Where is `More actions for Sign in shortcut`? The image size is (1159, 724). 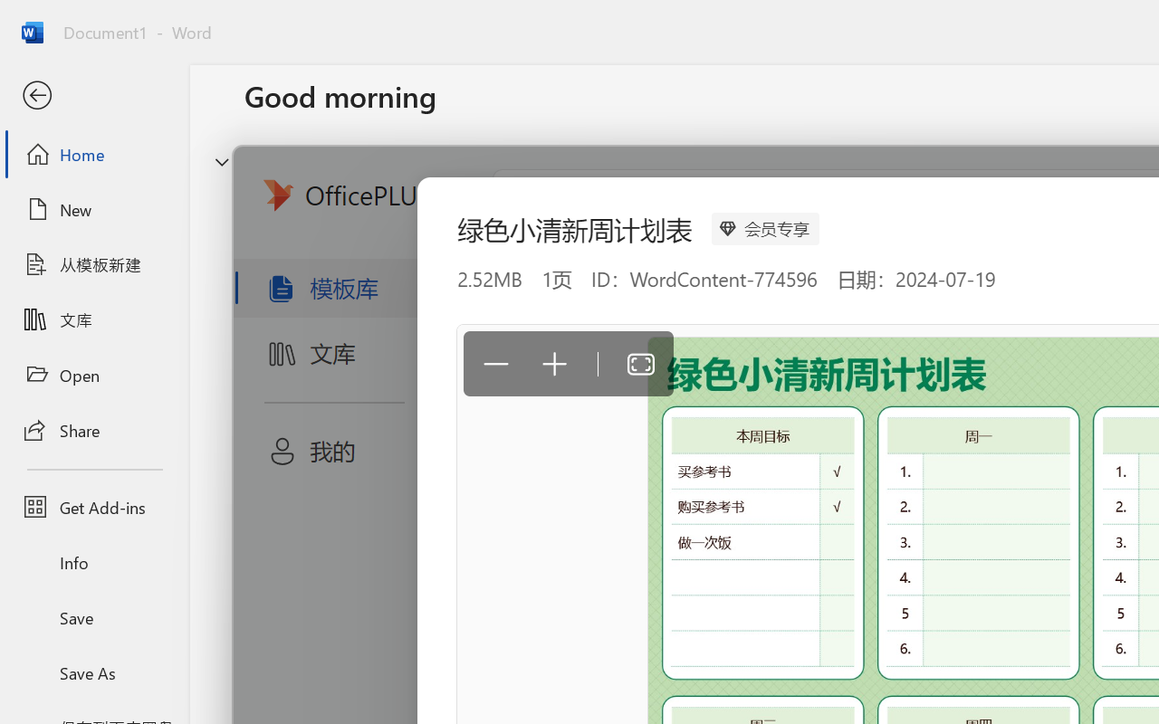 More actions for Sign in shortcut is located at coordinates (991, 469).